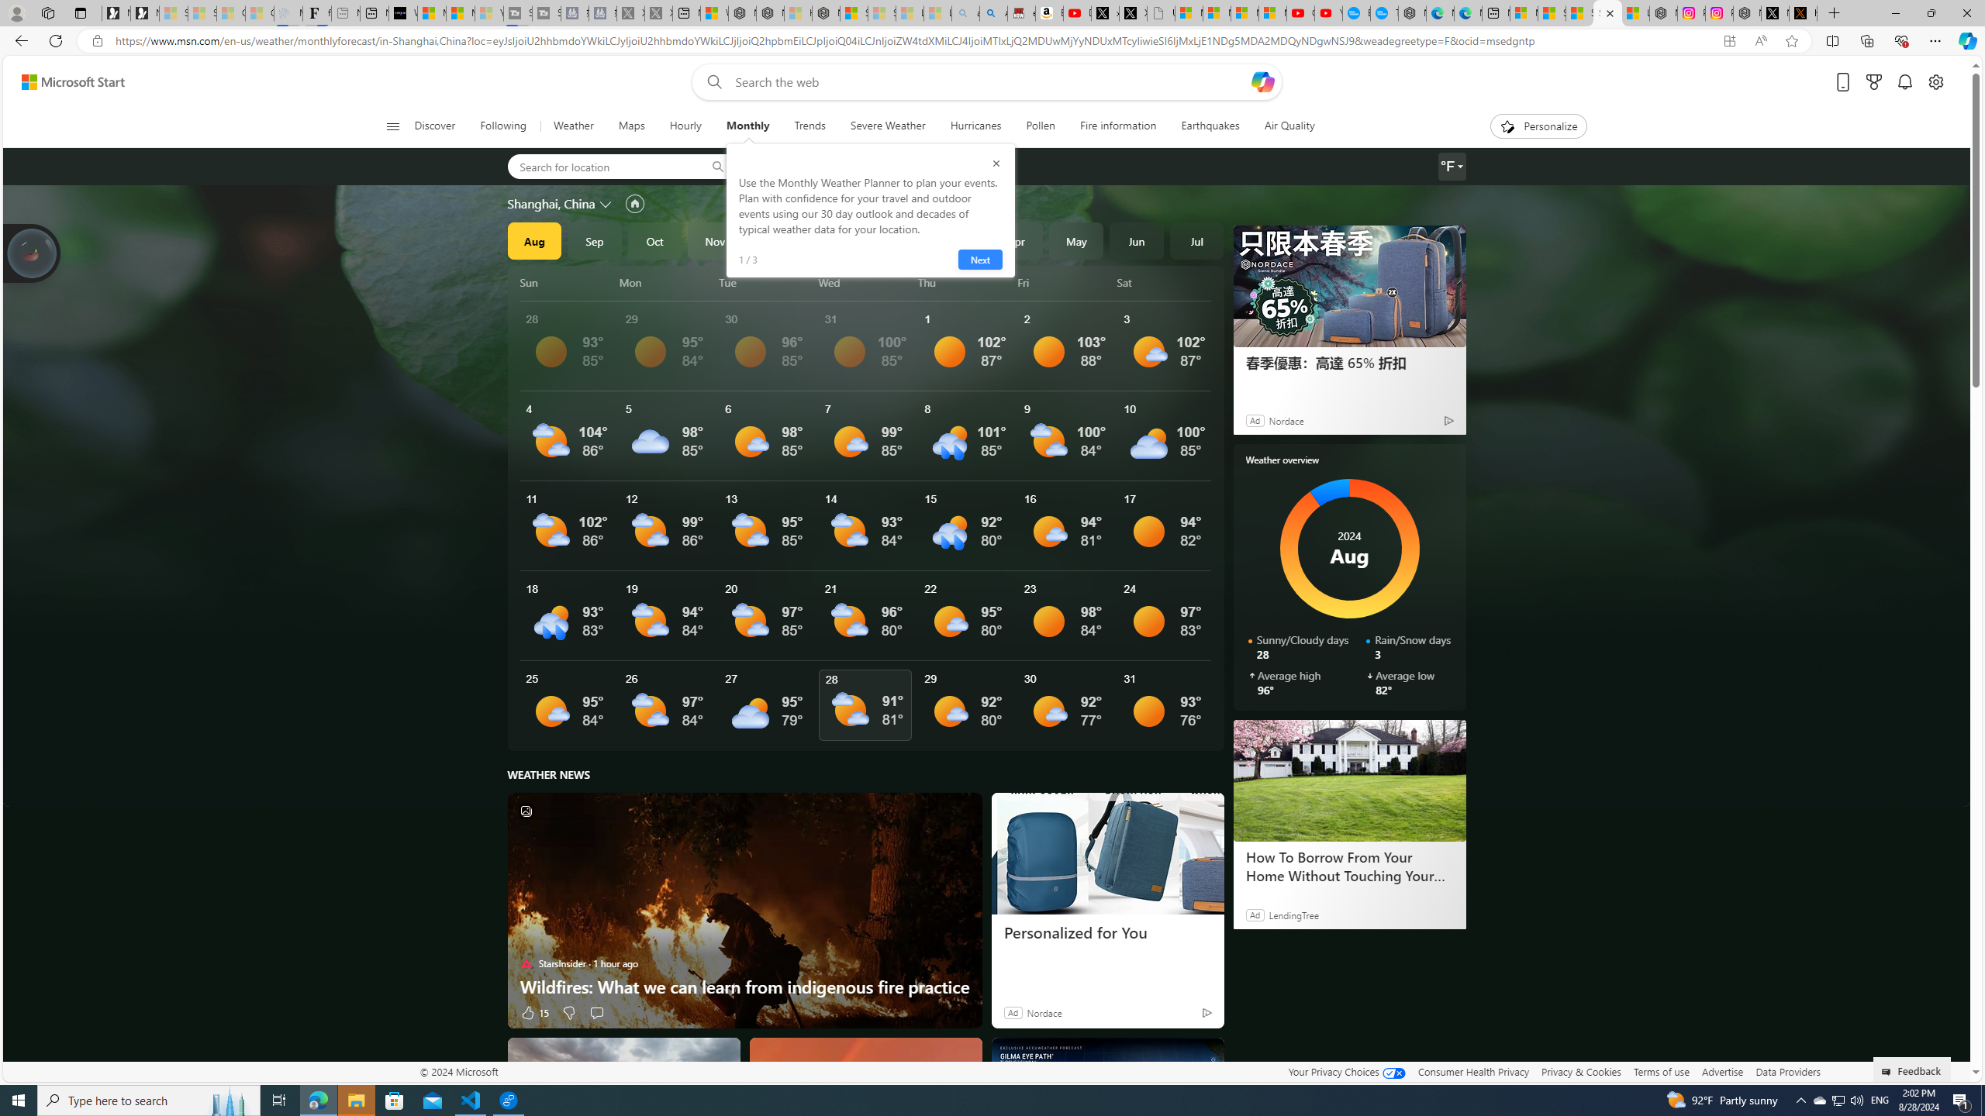 The image size is (1985, 1116). I want to click on 2025Jan, so click(835, 240).